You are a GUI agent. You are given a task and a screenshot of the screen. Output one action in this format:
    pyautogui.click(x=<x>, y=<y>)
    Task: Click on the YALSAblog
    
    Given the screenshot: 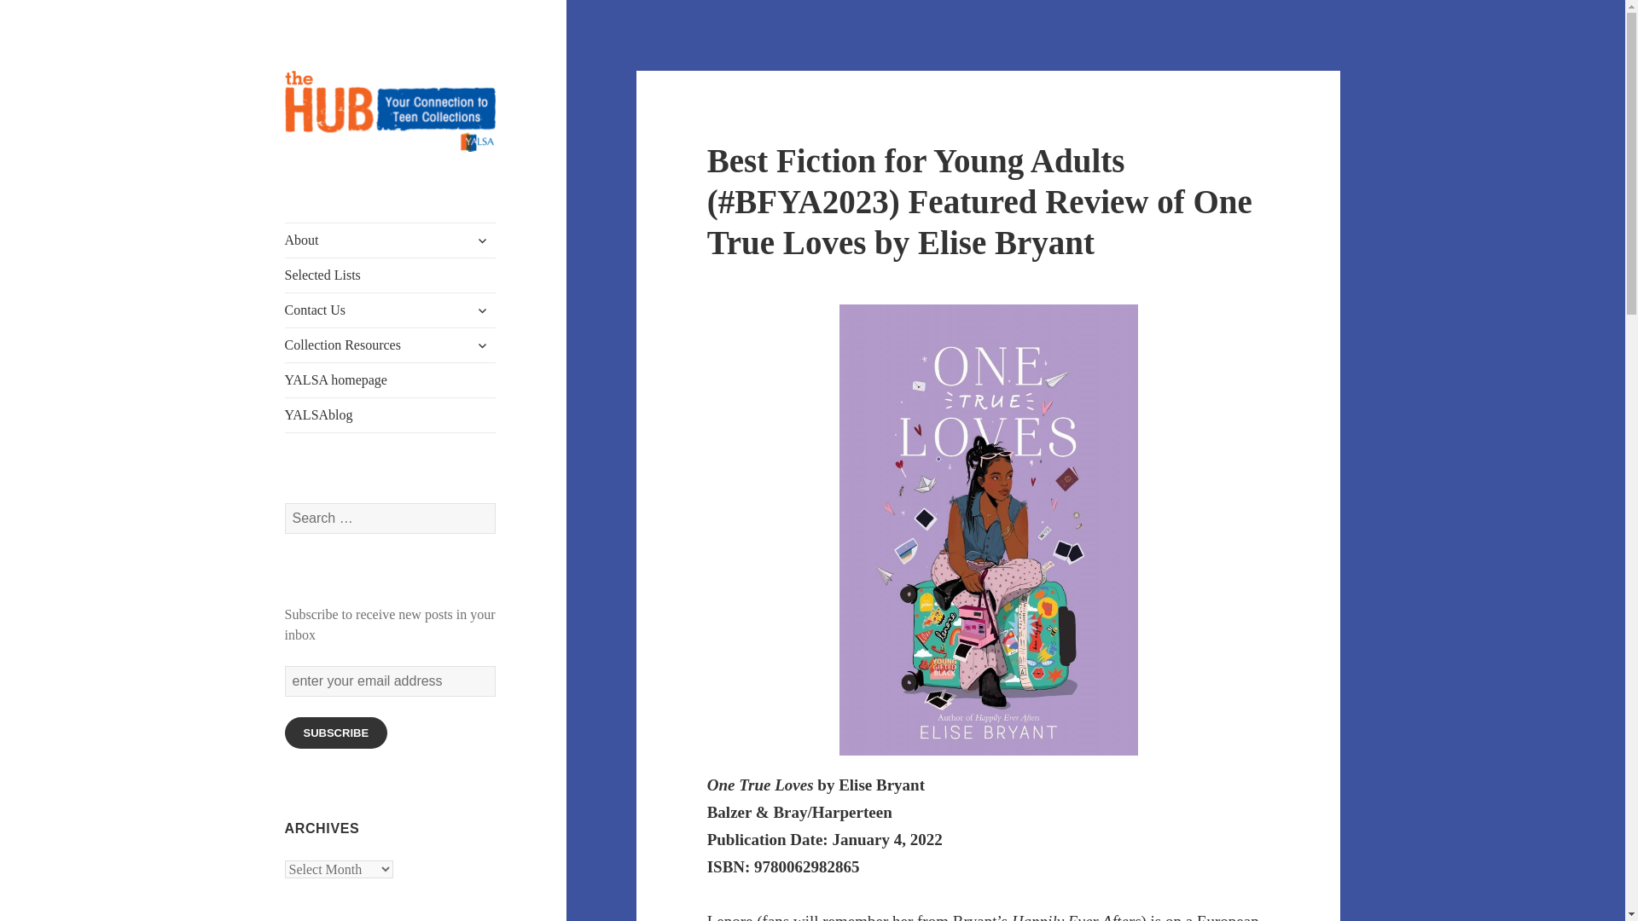 What is the action you would take?
    pyautogui.click(x=391, y=414)
    